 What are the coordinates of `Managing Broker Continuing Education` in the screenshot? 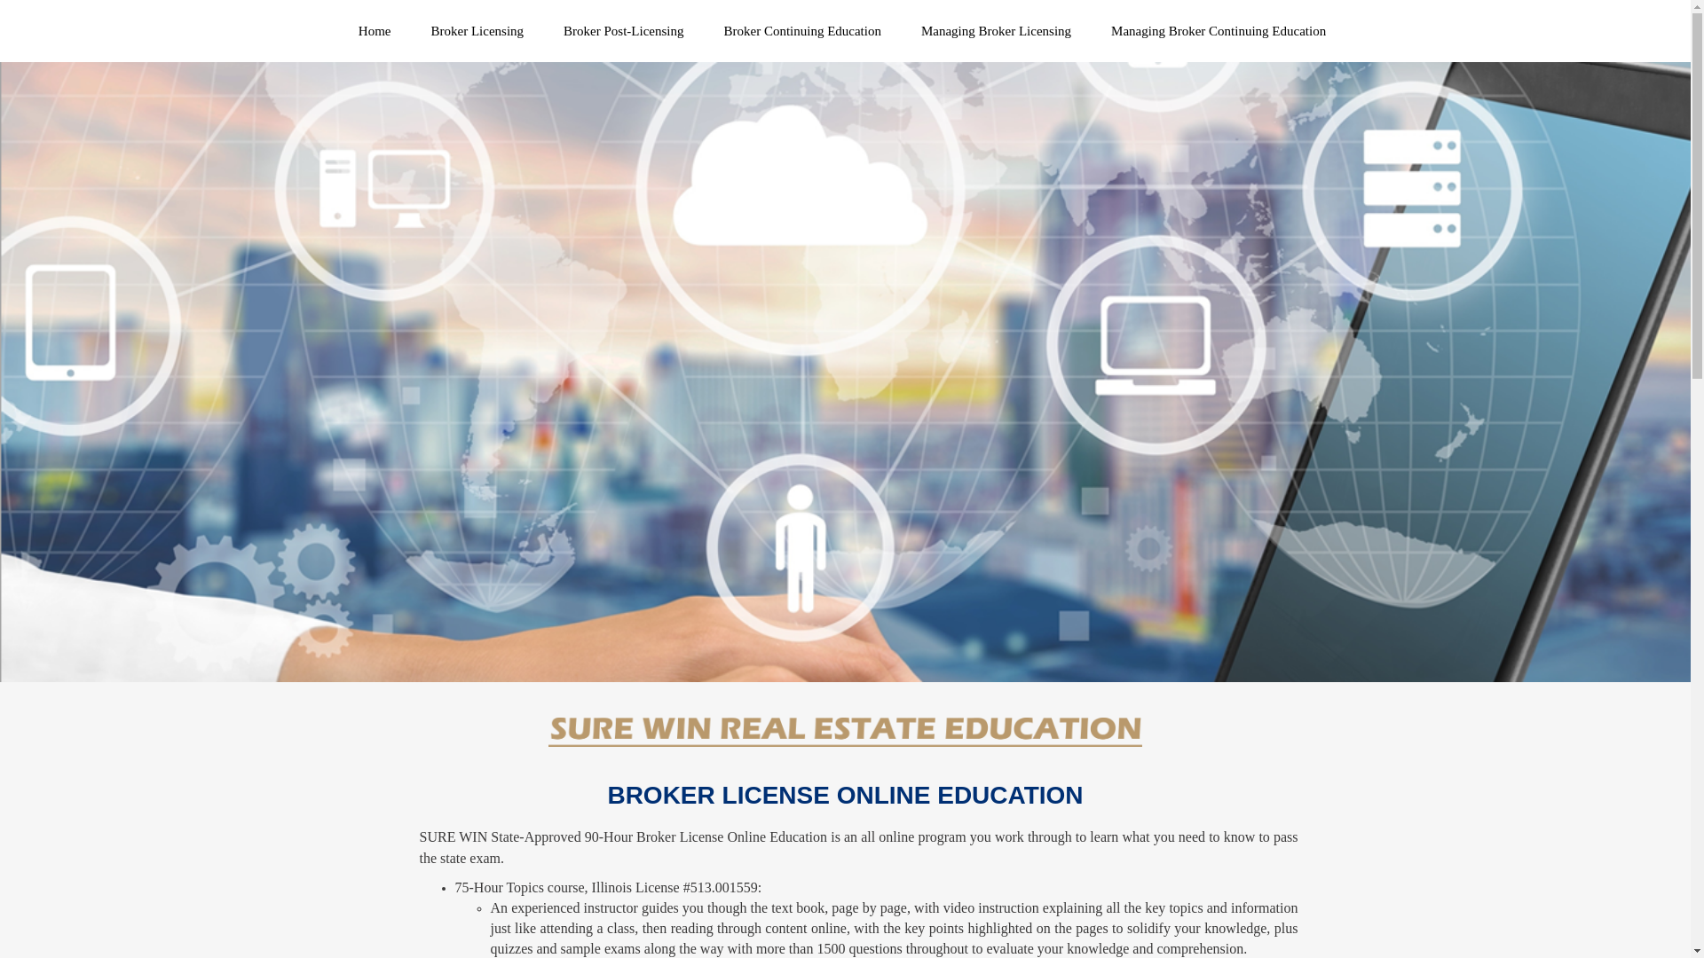 It's located at (1218, 31).